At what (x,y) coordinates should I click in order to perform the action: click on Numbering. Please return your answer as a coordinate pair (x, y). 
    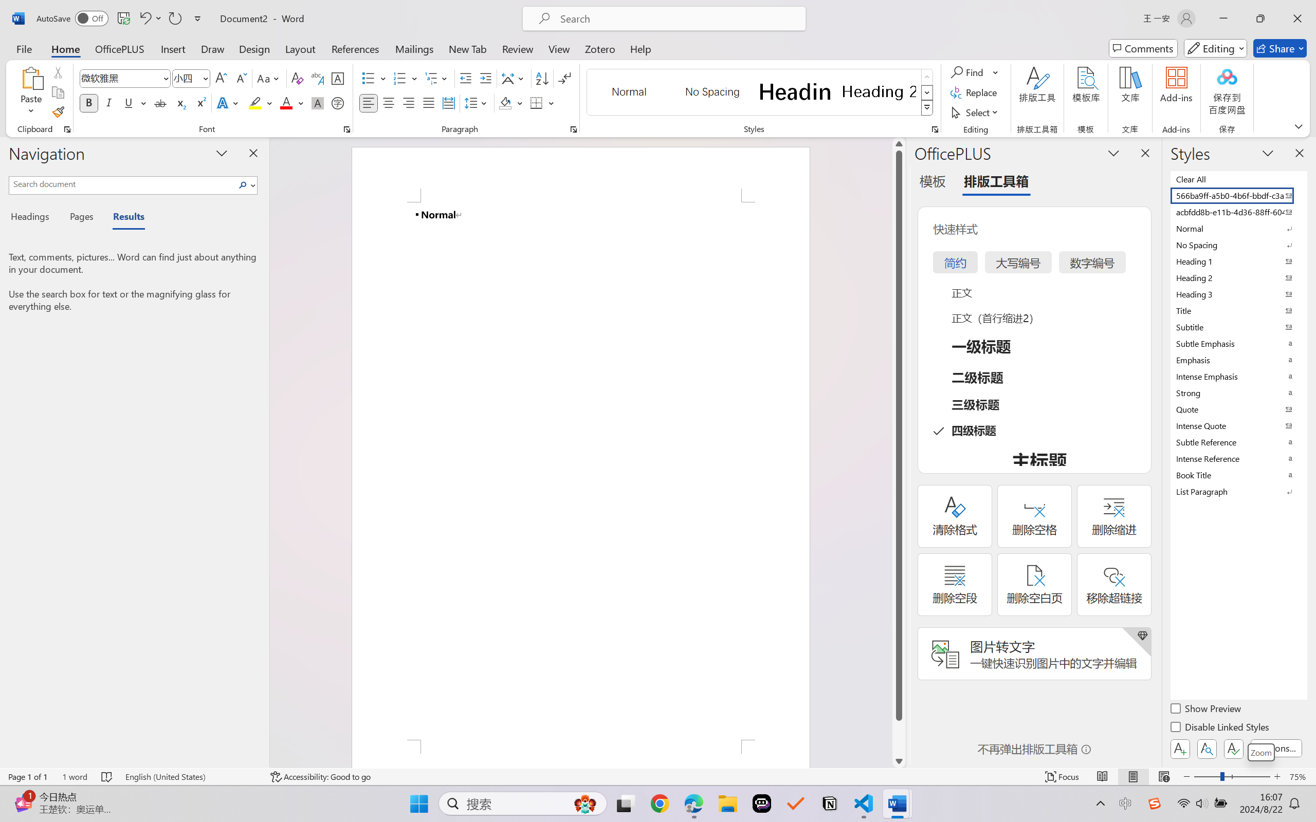
    Looking at the image, I should click on (400, 78).